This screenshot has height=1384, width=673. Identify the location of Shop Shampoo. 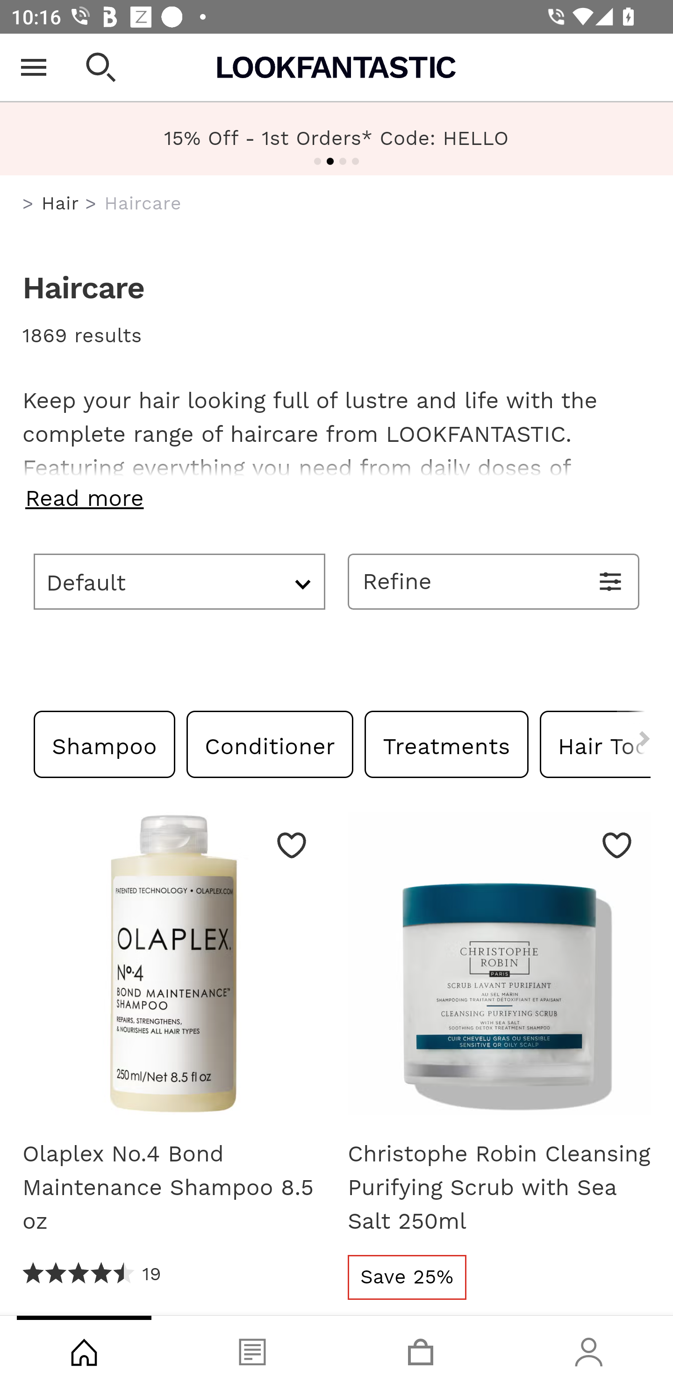
(105, 743).